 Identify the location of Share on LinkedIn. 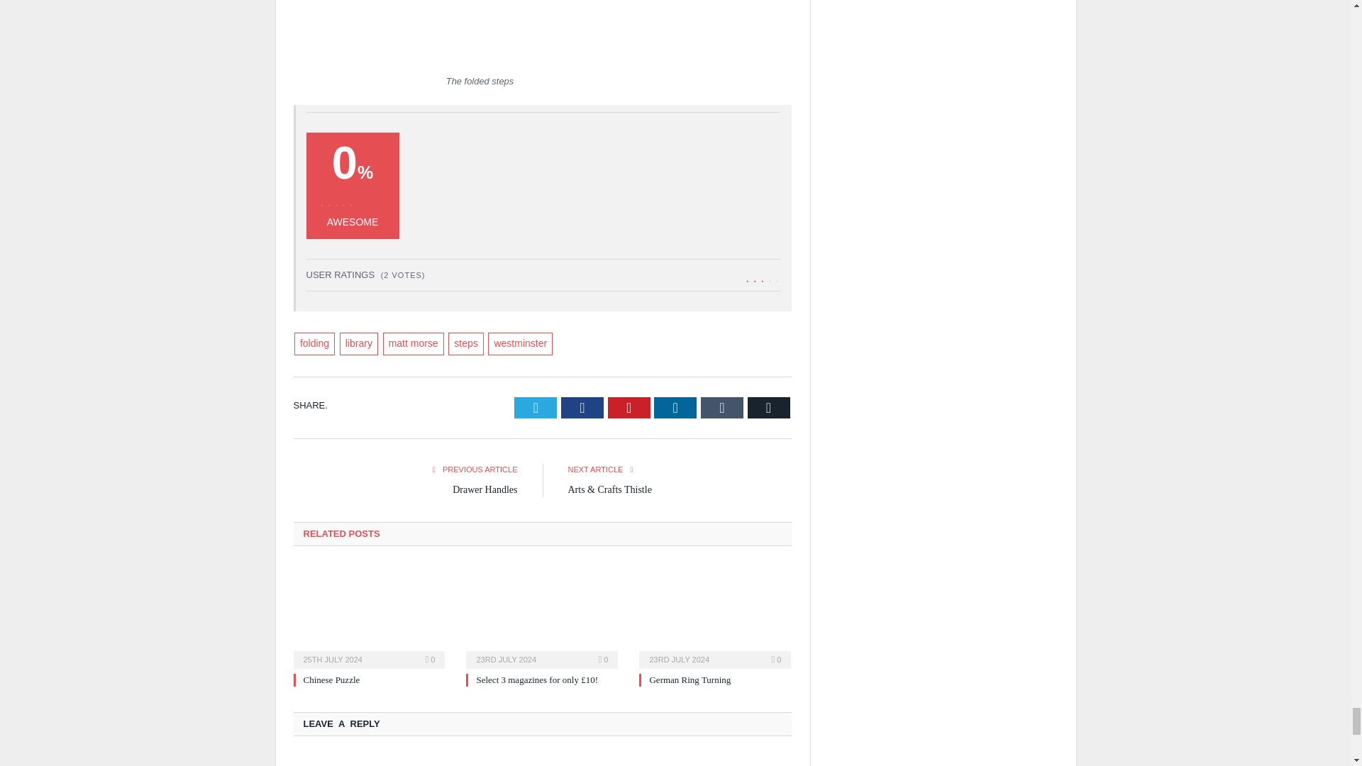
(675, 407).